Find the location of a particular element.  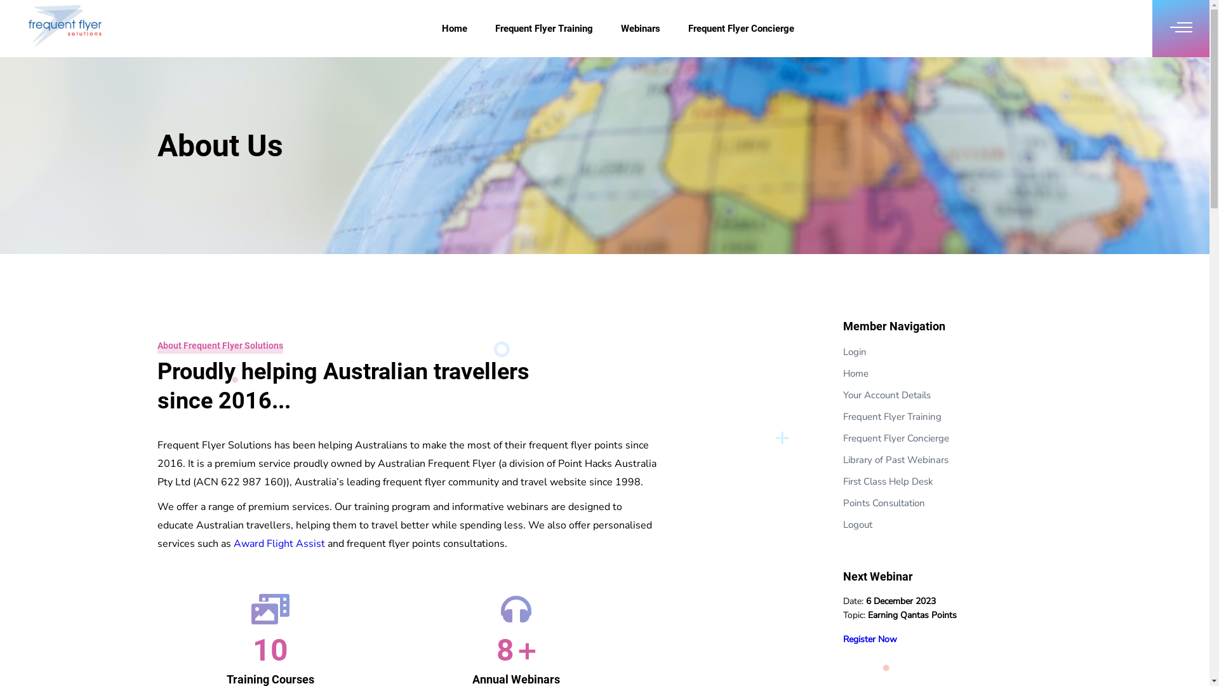

Contact Us is located at coordinates (1032, 657).